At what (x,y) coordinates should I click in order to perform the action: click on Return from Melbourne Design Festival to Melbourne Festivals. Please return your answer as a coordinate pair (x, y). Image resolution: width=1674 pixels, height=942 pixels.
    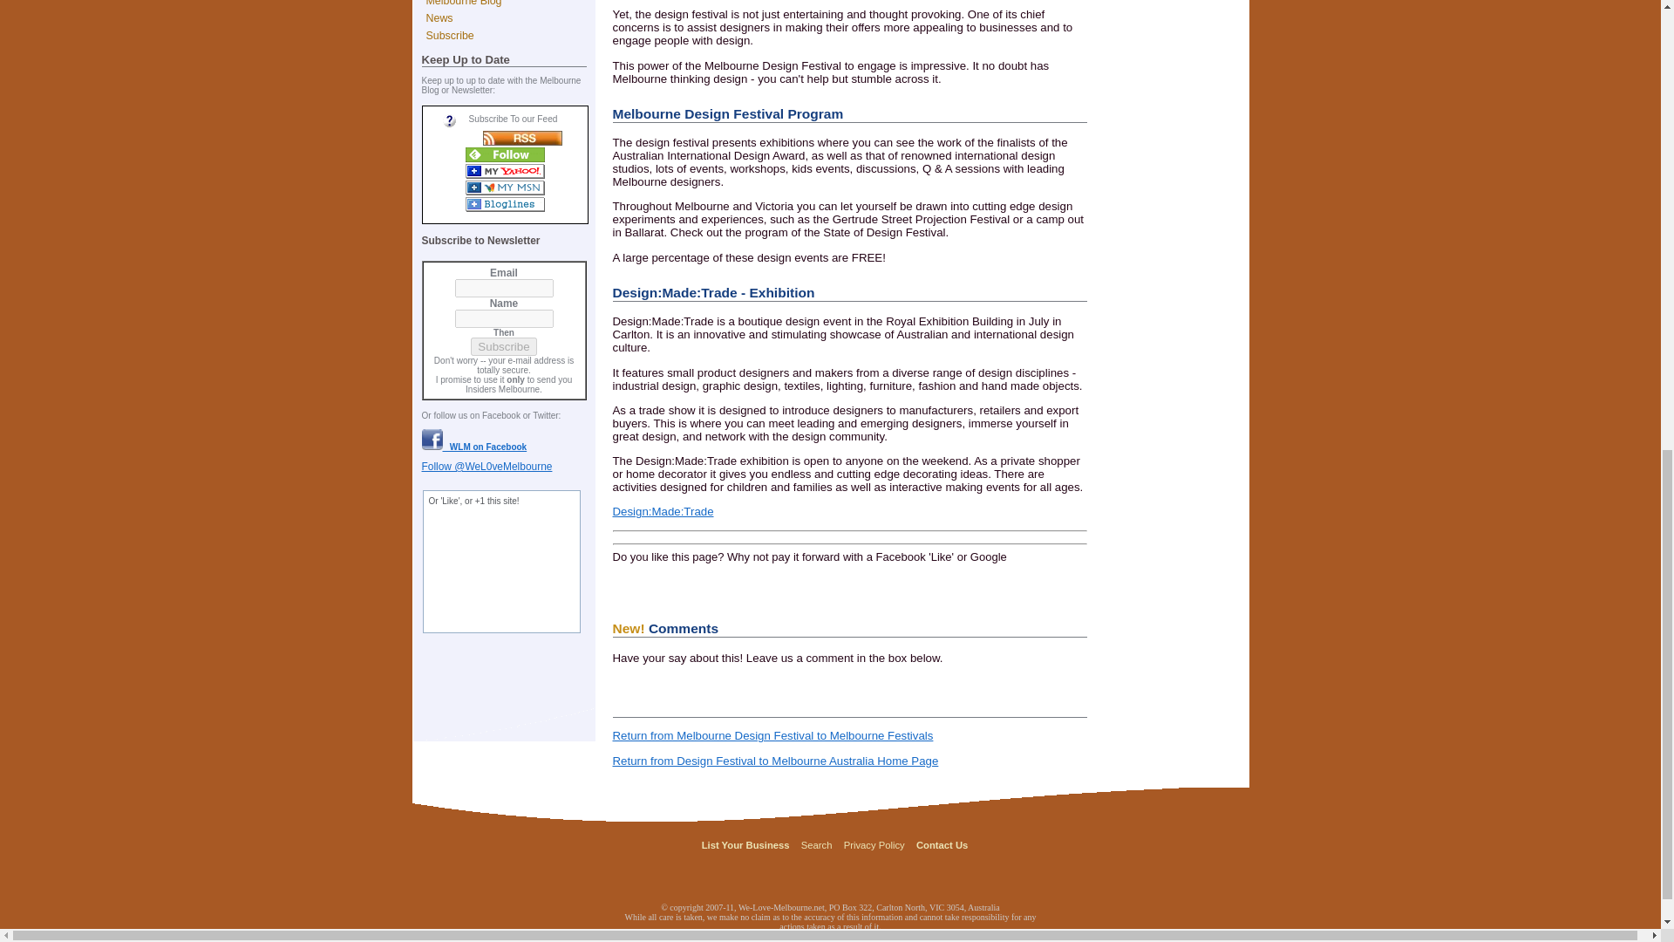
    Looking at the image, I should click on (772, 735).